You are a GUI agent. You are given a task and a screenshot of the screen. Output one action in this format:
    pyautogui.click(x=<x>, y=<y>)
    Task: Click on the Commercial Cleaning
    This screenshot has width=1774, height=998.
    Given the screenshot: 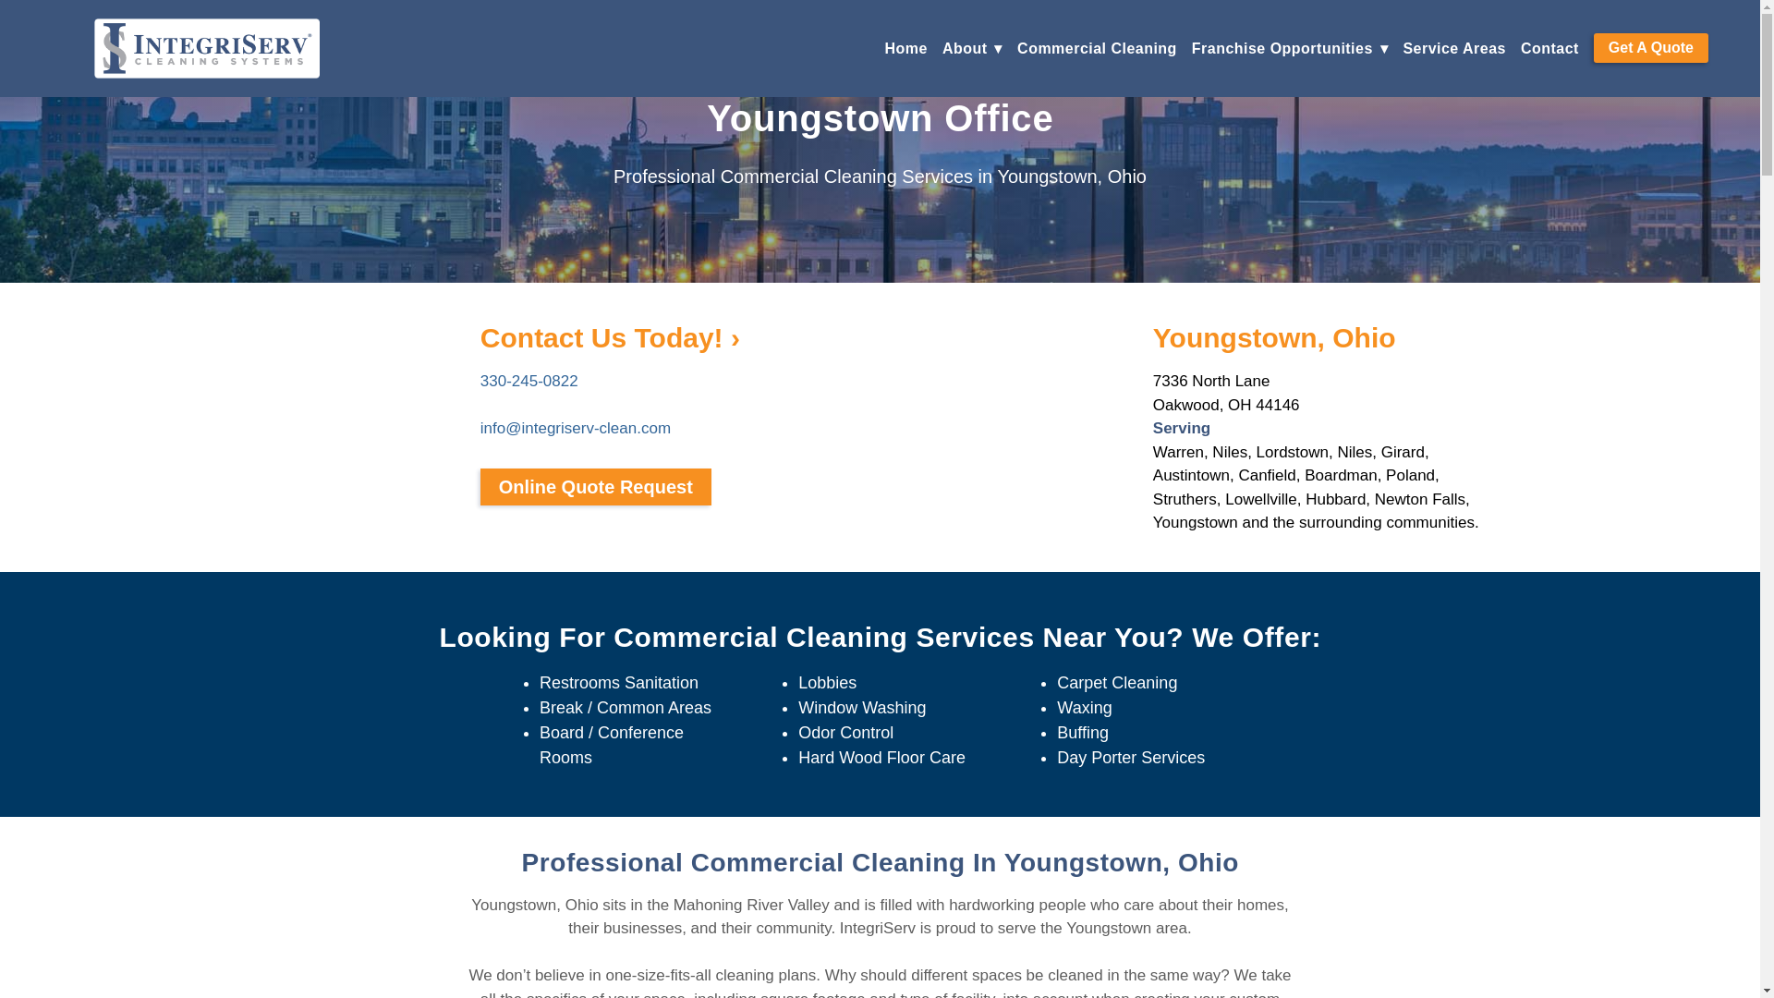 What is the action you would take?
    pyautogui.click(x=1097, y=48)
    